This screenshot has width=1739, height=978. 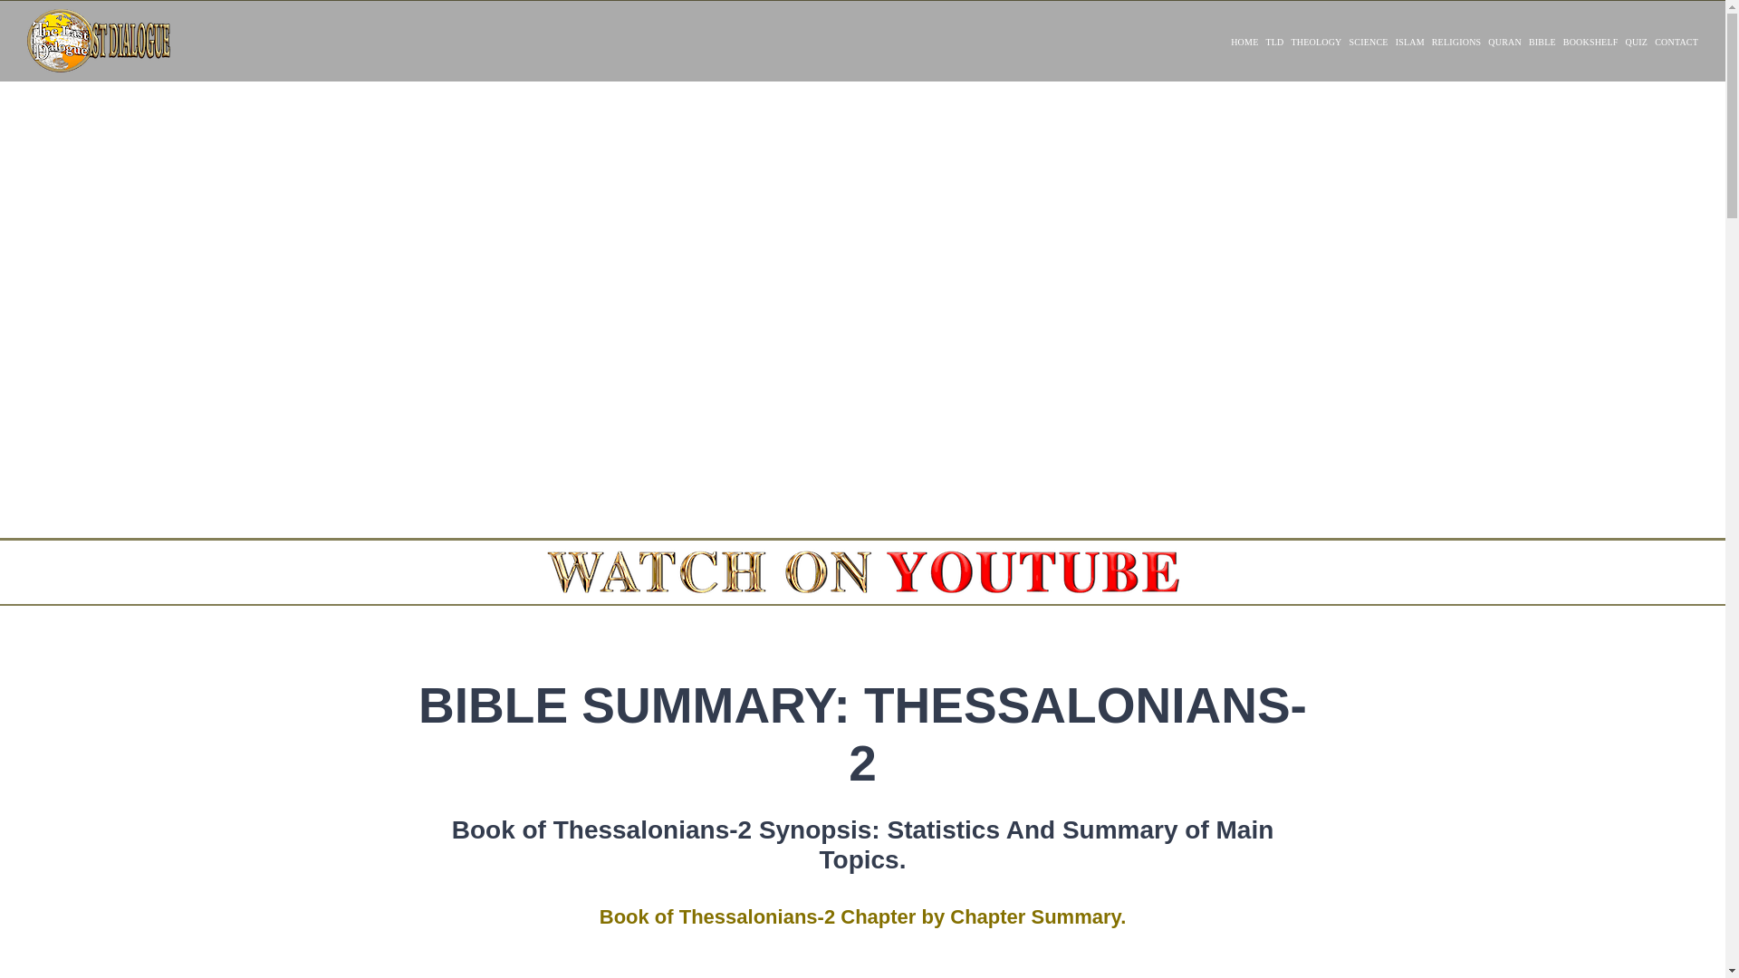 What do you see at coordinates (862, 969) in the screenshot?
I see `In the name of God` at bounding box center [862, 969].